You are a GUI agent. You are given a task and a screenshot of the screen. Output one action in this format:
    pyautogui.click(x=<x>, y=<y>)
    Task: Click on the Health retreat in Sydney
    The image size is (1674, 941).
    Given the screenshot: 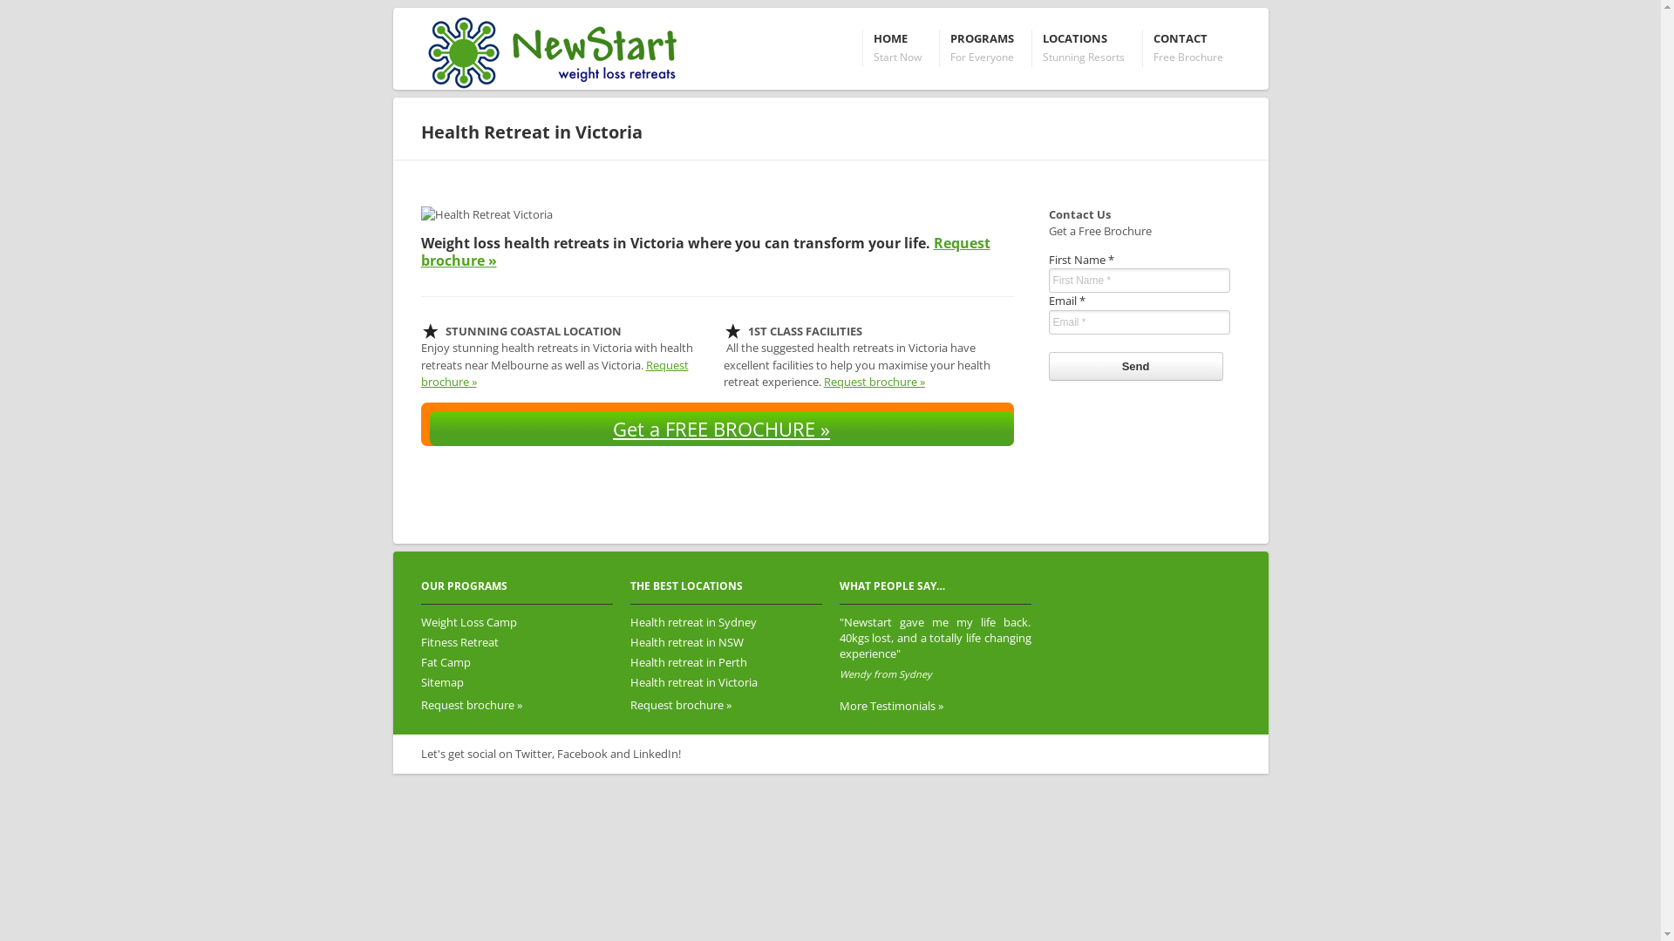 What is the action you would take?
    pyautogui.click(x=692, y=622)
    